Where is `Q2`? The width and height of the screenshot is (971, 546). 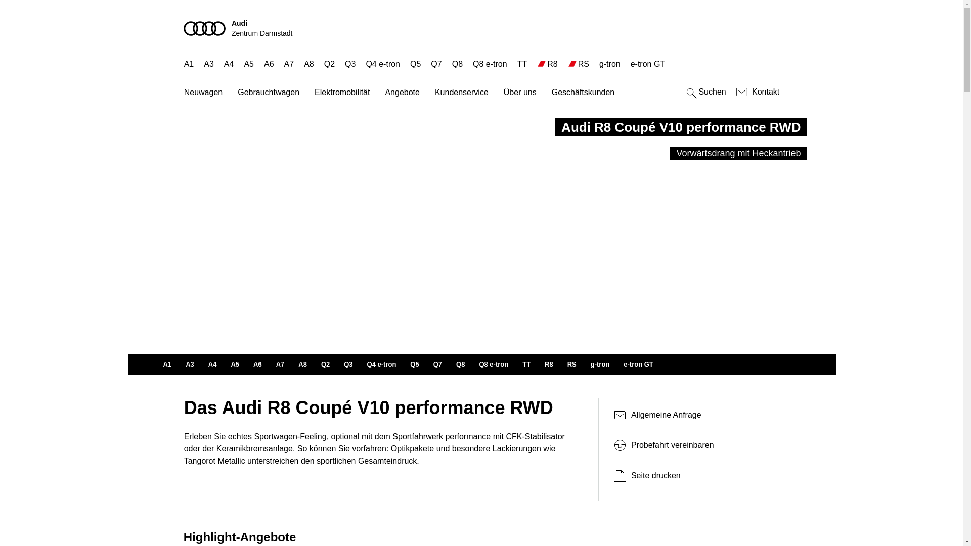 Q2 is located at coordinates (326, 365).